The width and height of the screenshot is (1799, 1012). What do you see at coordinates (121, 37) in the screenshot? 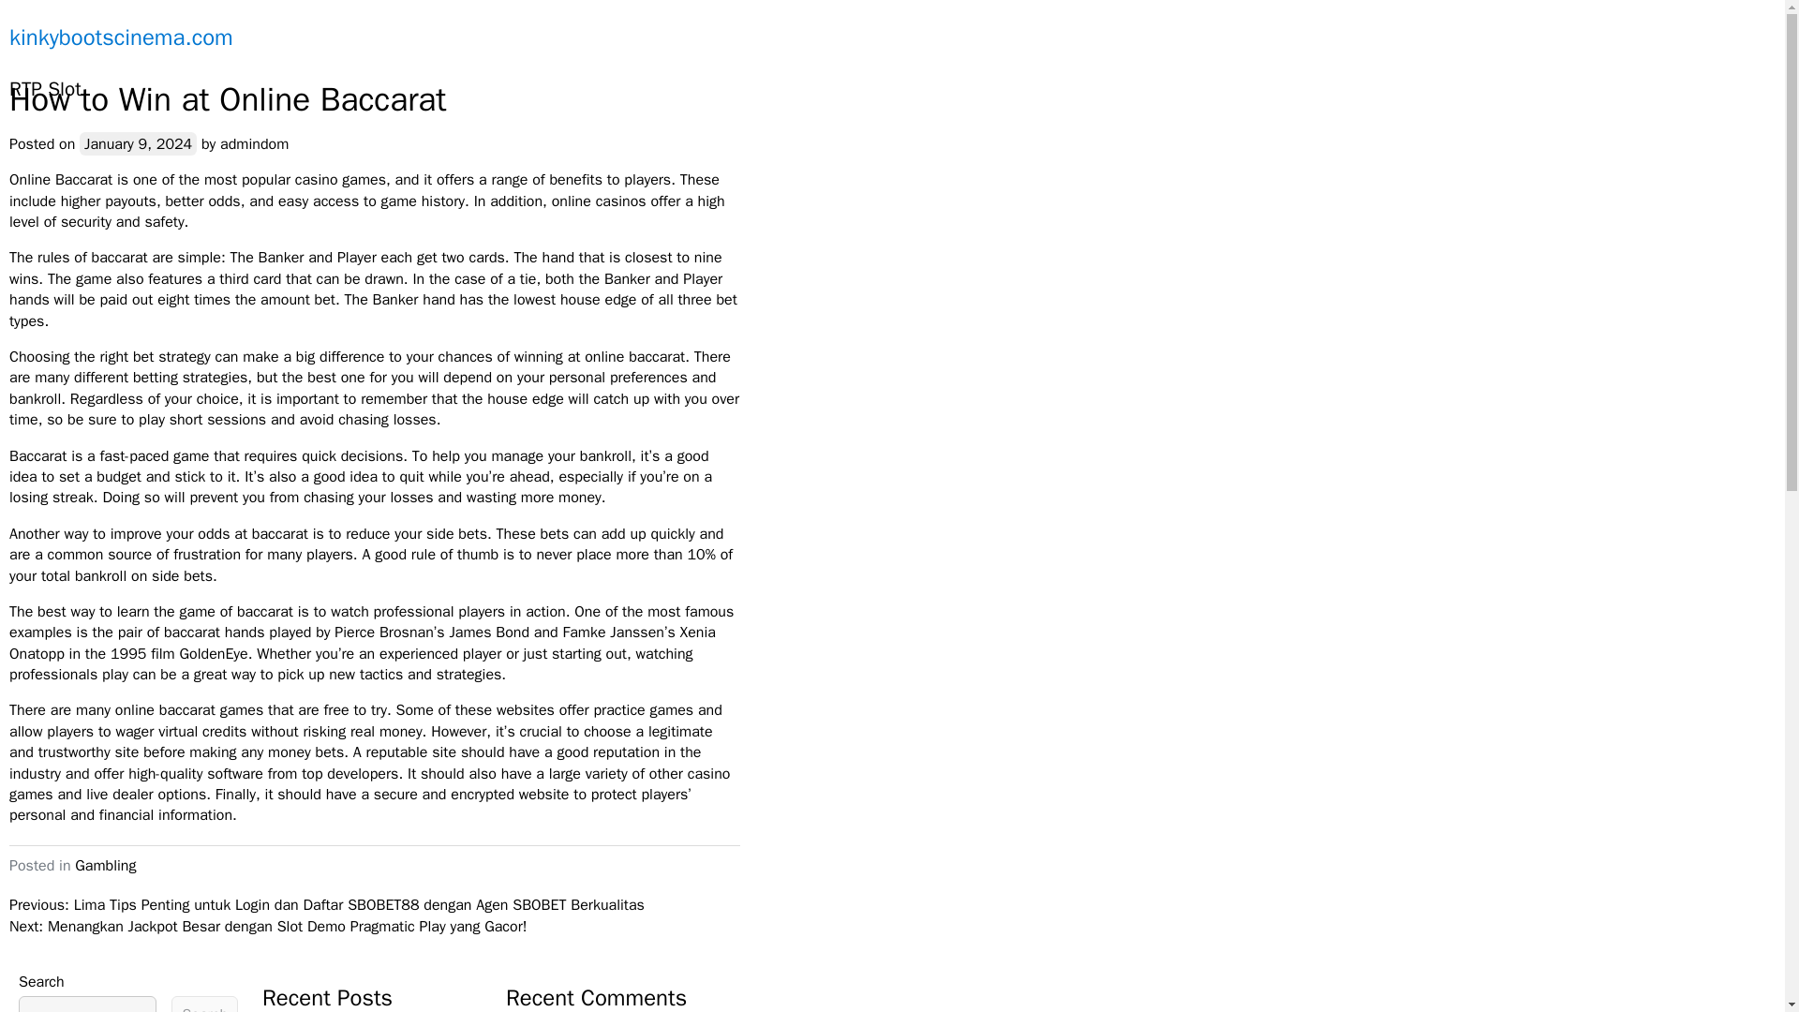
I see `kinkybootscinema.com` at bounding box center [121, 37].